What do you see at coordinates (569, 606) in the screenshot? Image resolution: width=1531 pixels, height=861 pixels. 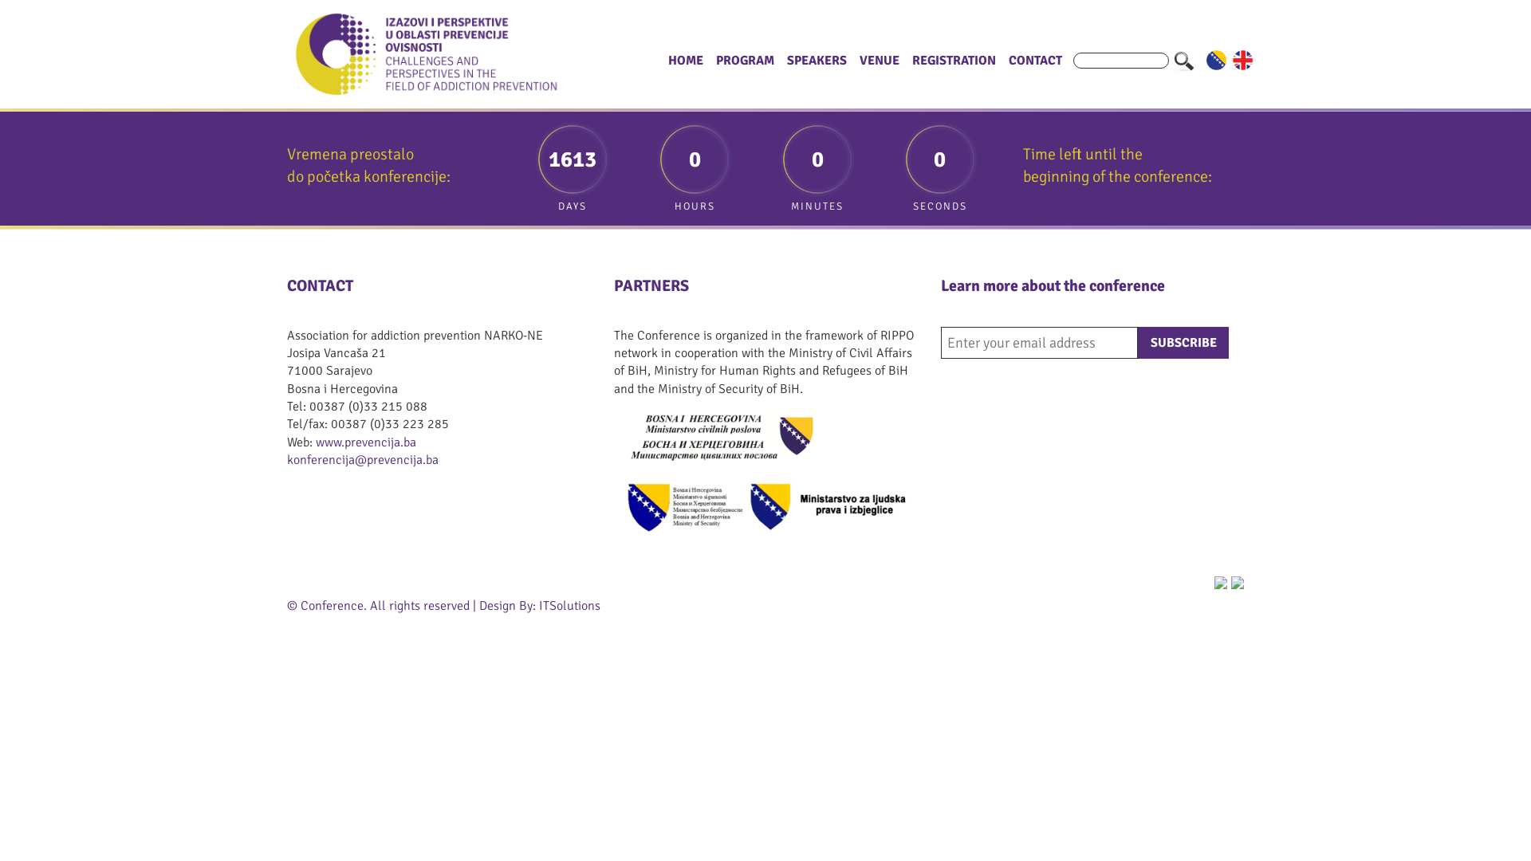 I see `ITSolutions` at bounding box center [569, 606].